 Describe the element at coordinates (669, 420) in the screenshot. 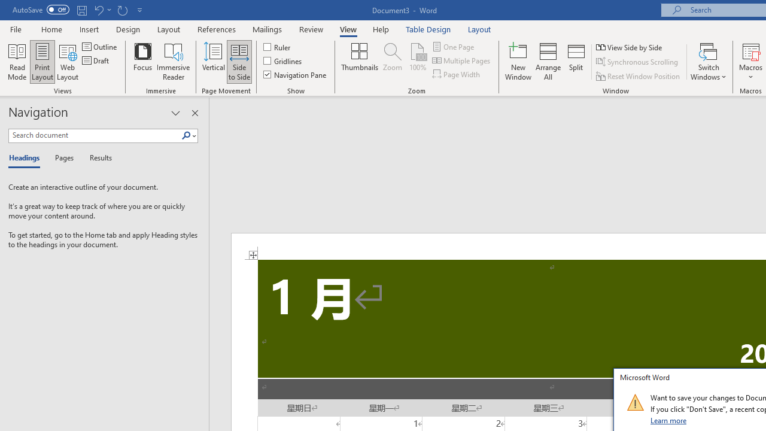

I see `Learn more` at that location.